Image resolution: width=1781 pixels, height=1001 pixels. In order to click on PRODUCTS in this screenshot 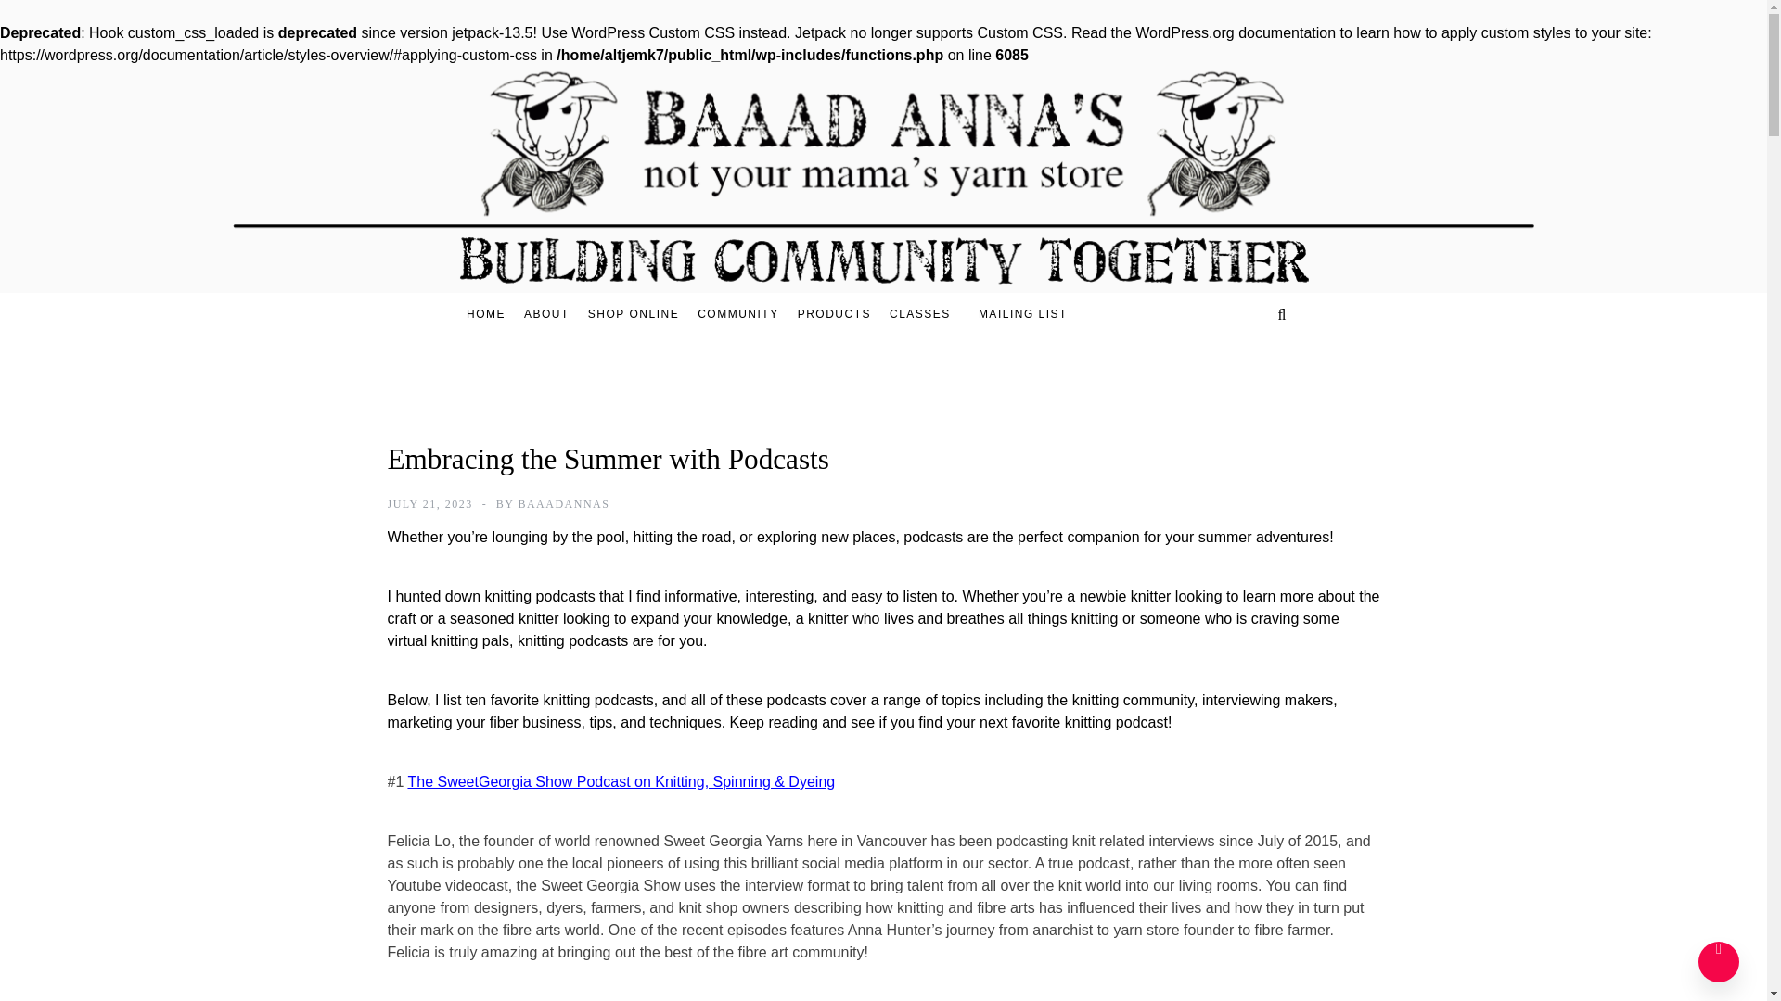, I will do `click(834, 314)`.